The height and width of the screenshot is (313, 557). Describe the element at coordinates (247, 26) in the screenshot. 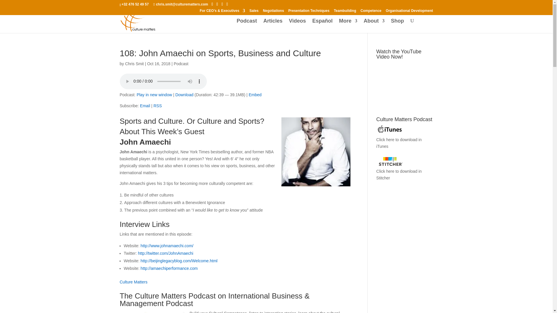

I see `Podcast` at that location.